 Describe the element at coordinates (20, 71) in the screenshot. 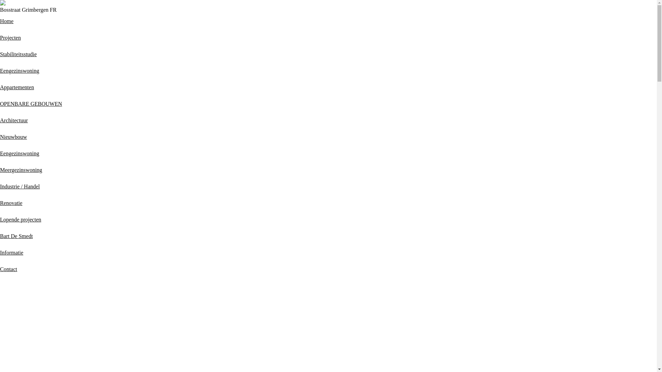

I see `Eengezinswoning` at that location.